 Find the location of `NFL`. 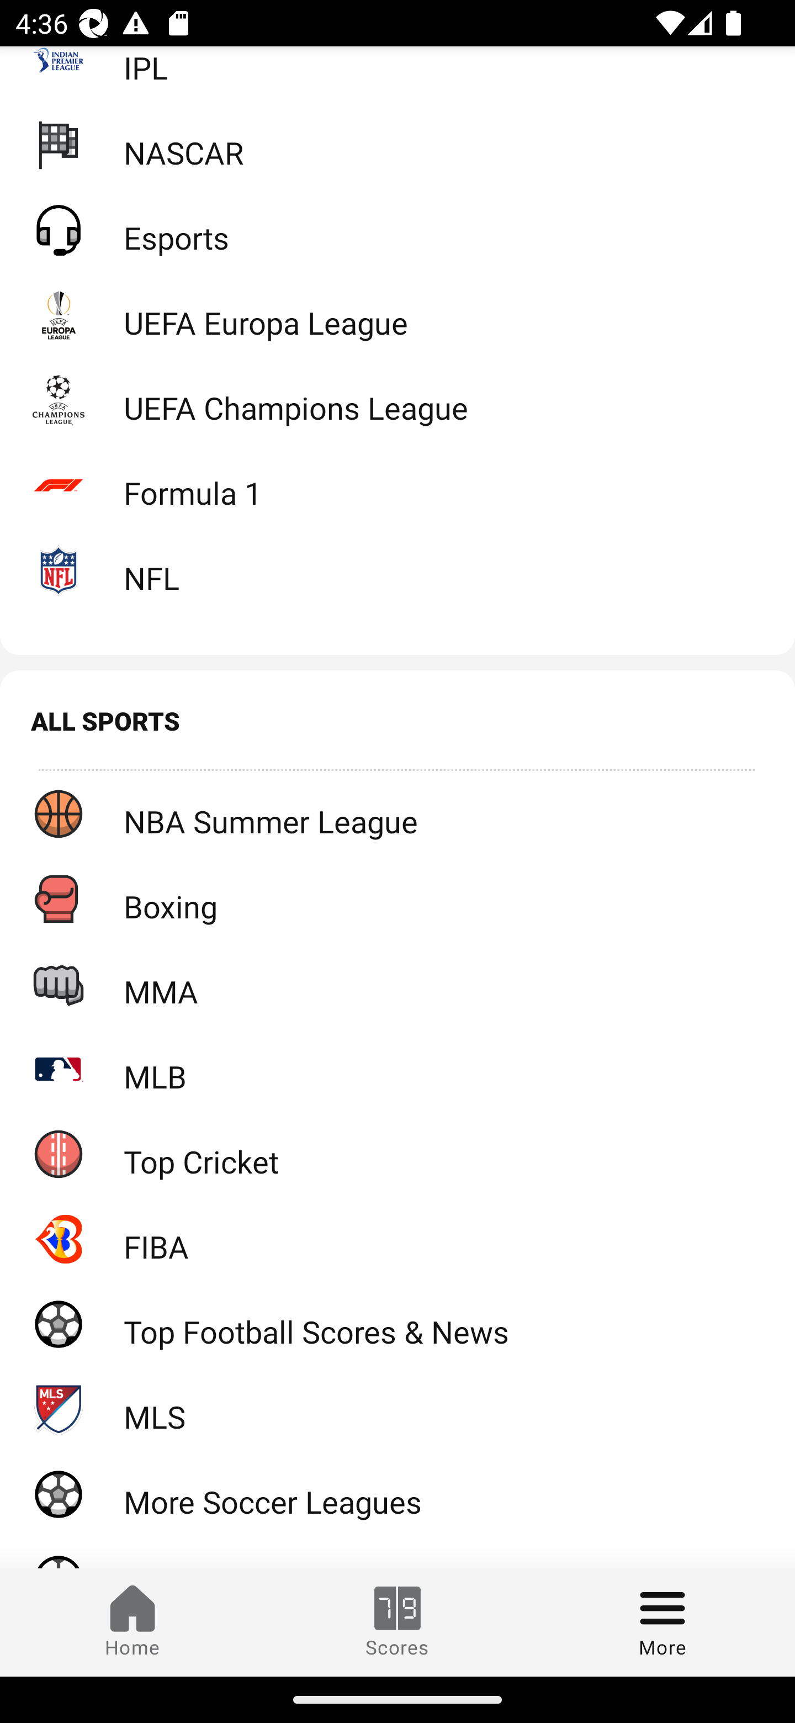

NFL is located at coordinates (397, 569).